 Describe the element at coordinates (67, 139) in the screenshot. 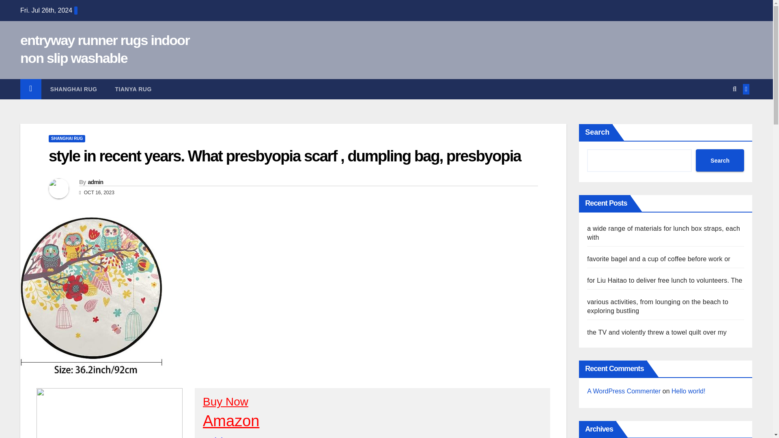

I see `SHANGHAI RUG` at that location.